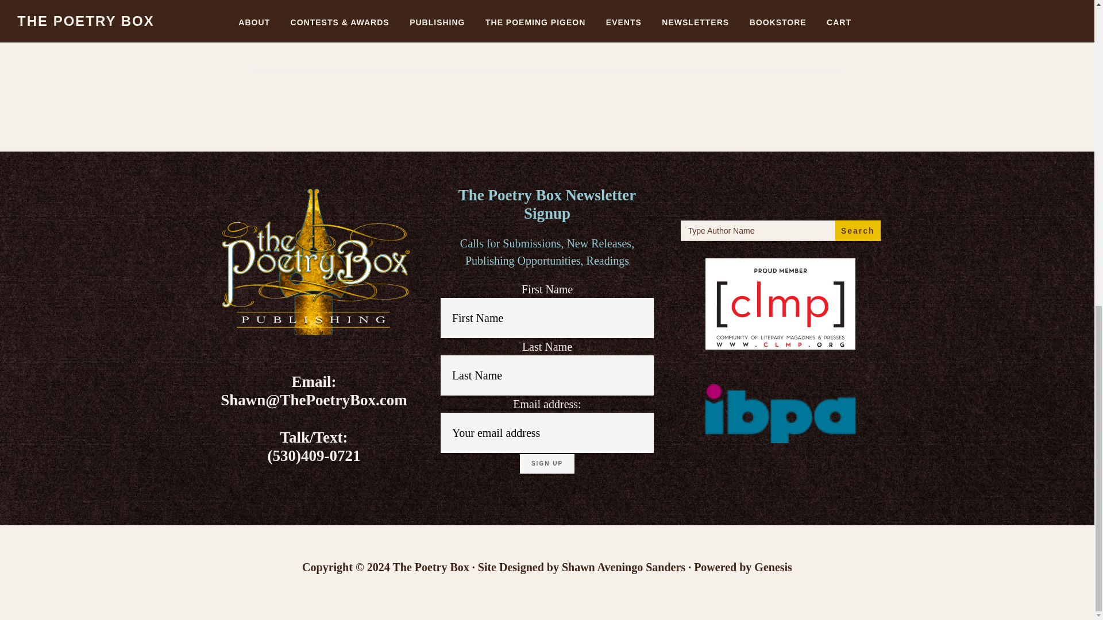 This screenshot has height=620, width=1103. I want to click on Sign up, so click(547, 464).